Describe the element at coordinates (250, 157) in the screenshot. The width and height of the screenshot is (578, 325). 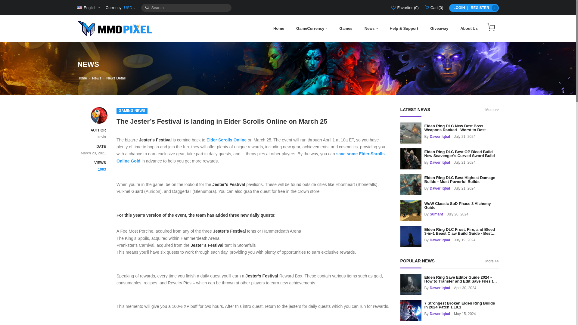
I see `save some Elder Scrolls Online Gold` at that location.